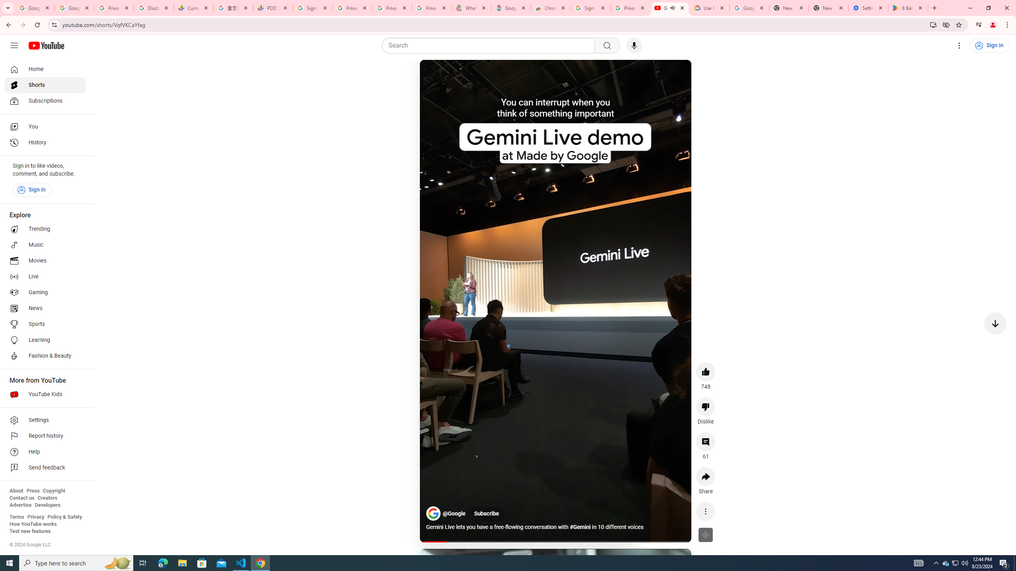  I want to click on Share, so click(706, 476).